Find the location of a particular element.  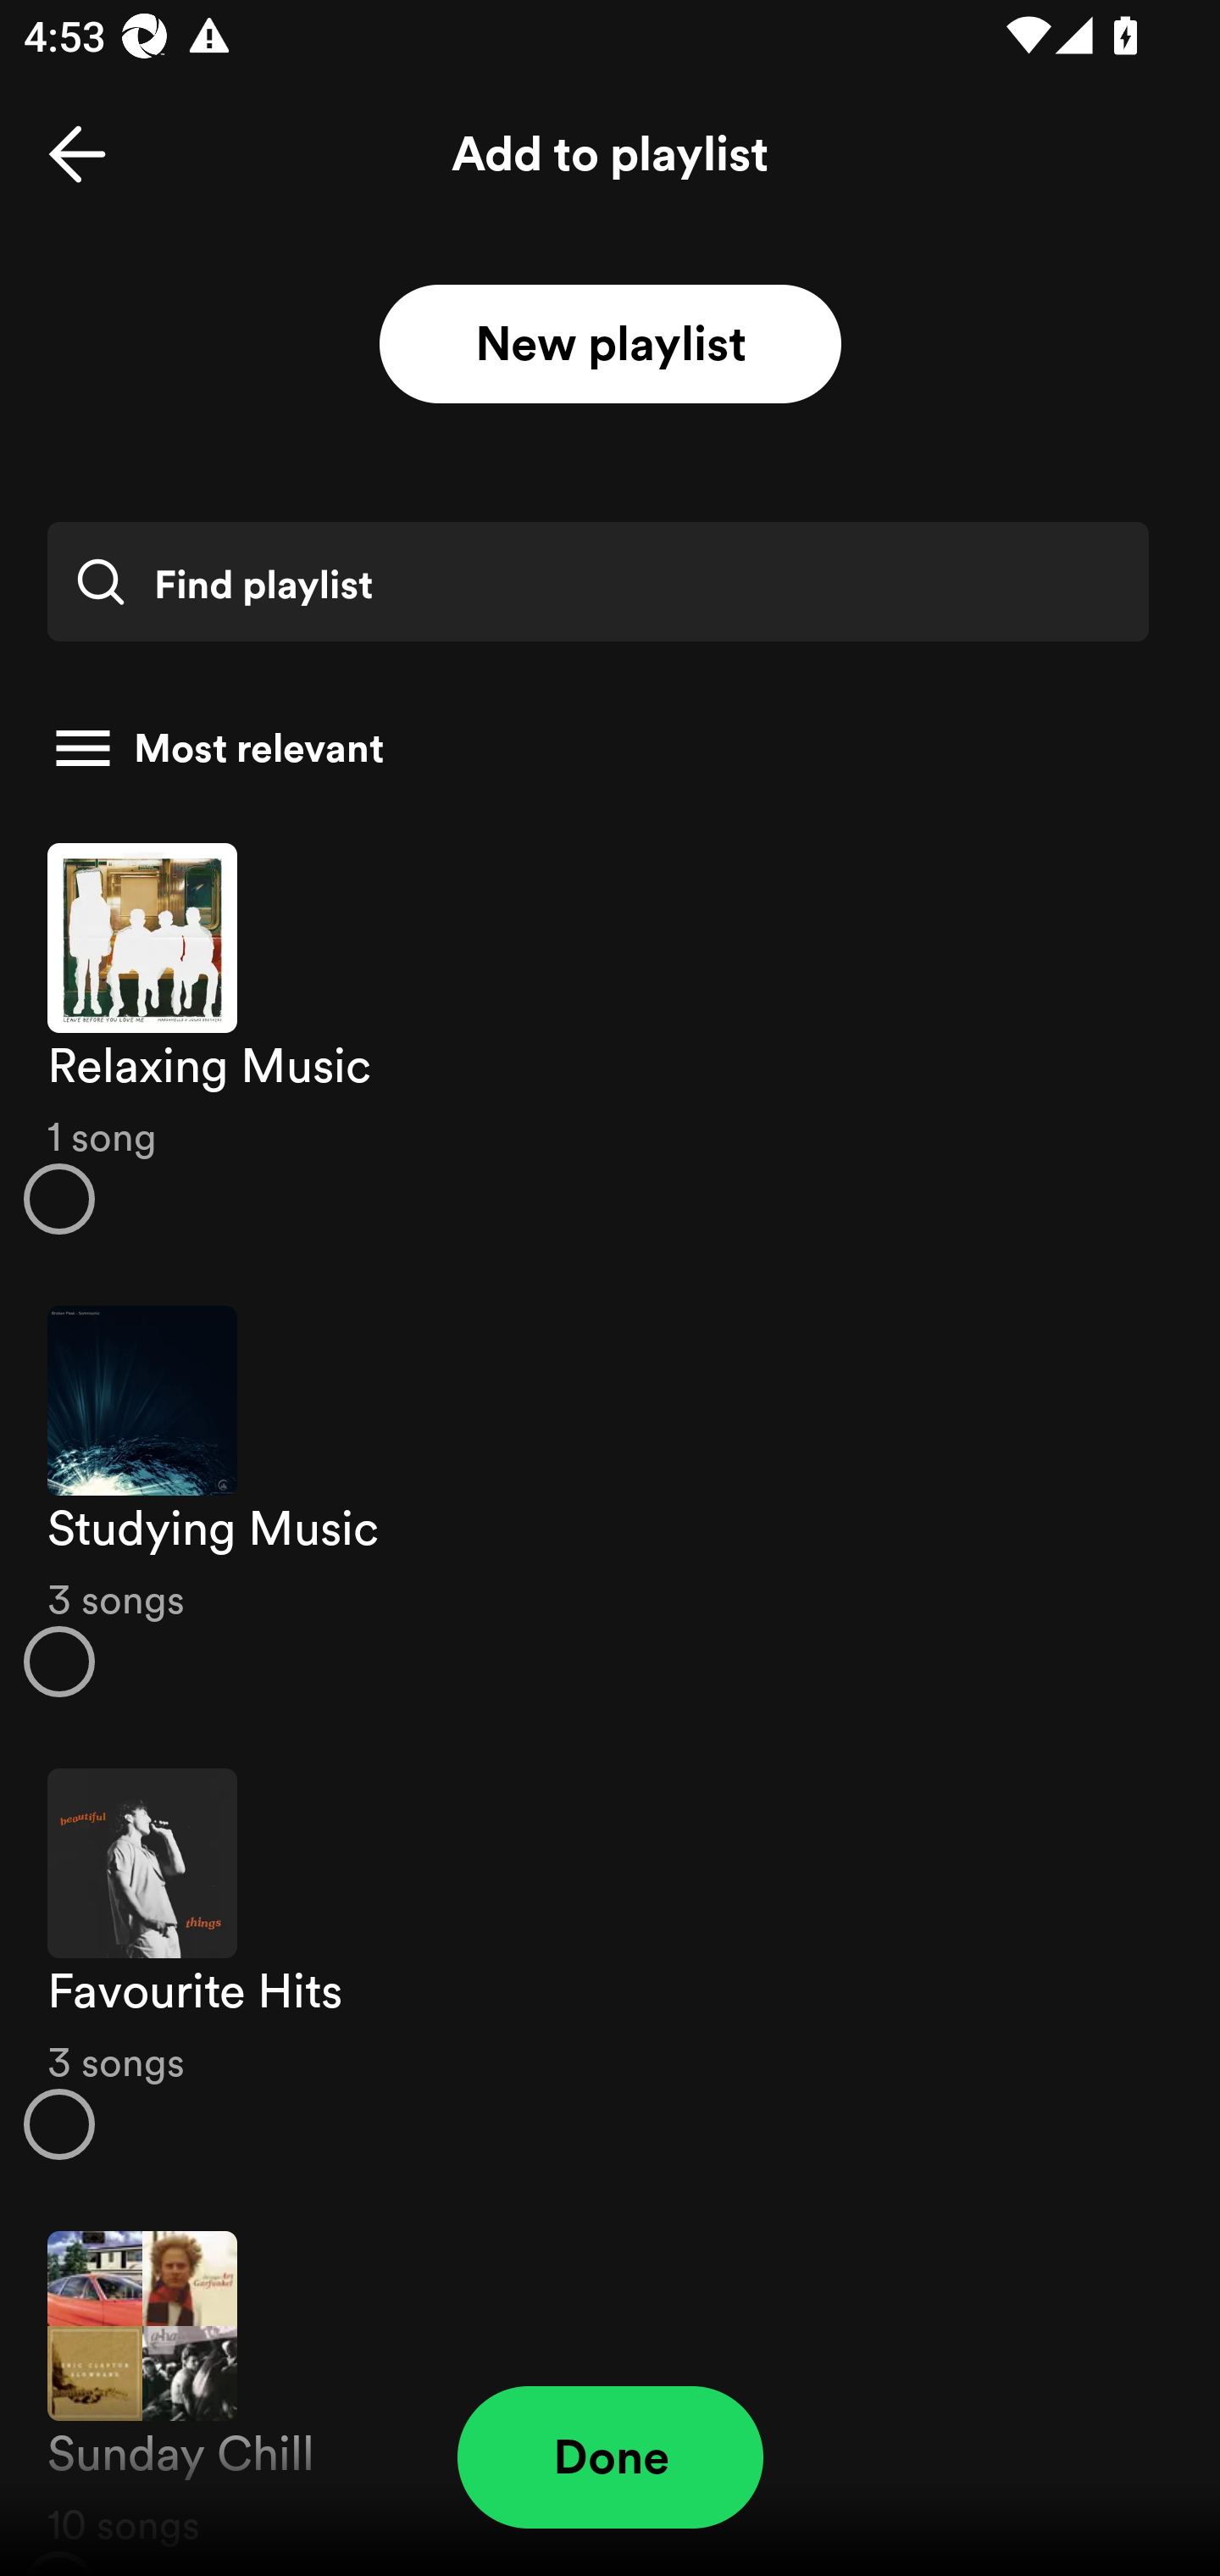

Favourite Hits 3 songs is located at coordinates (610, 1964).